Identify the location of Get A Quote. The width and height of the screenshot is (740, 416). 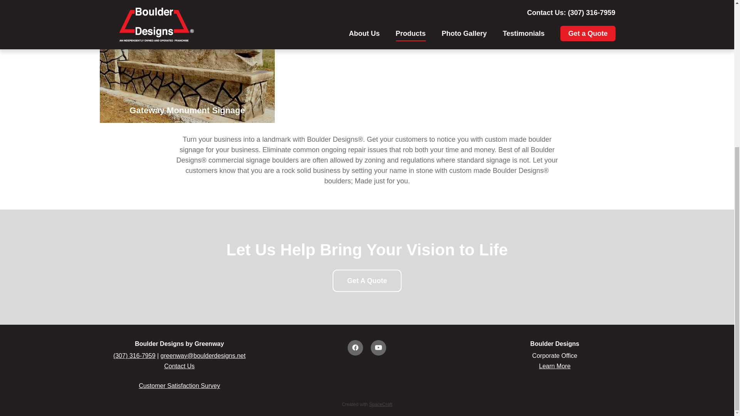
(367, 280).